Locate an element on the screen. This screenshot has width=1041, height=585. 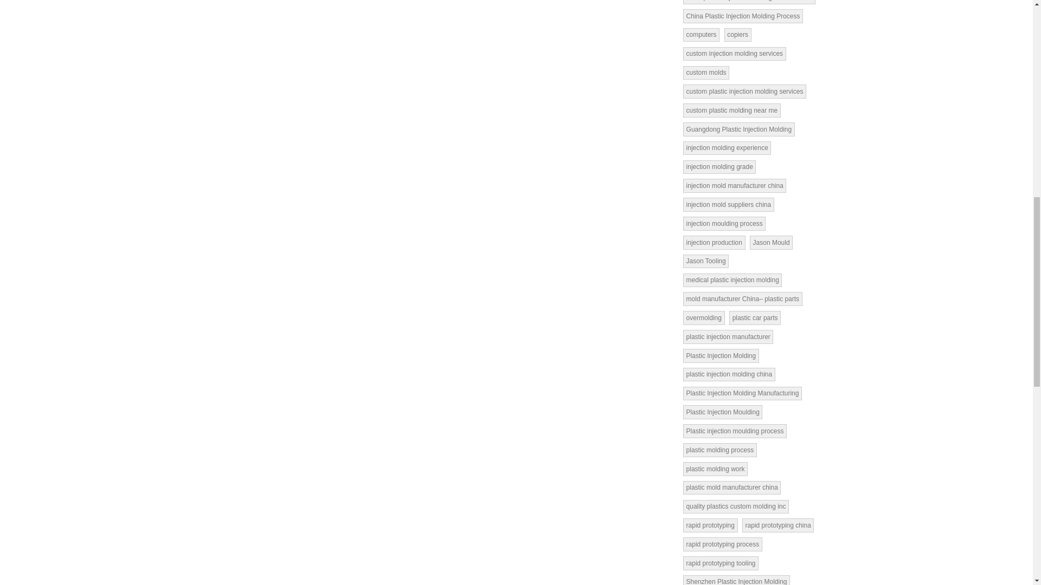
133 topics is located at coordinates (701, 35).